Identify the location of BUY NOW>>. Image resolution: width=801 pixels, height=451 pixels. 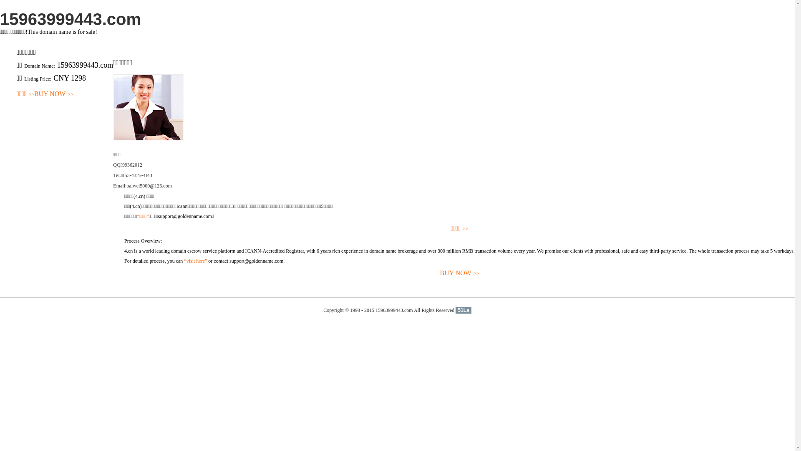
(54, 94).